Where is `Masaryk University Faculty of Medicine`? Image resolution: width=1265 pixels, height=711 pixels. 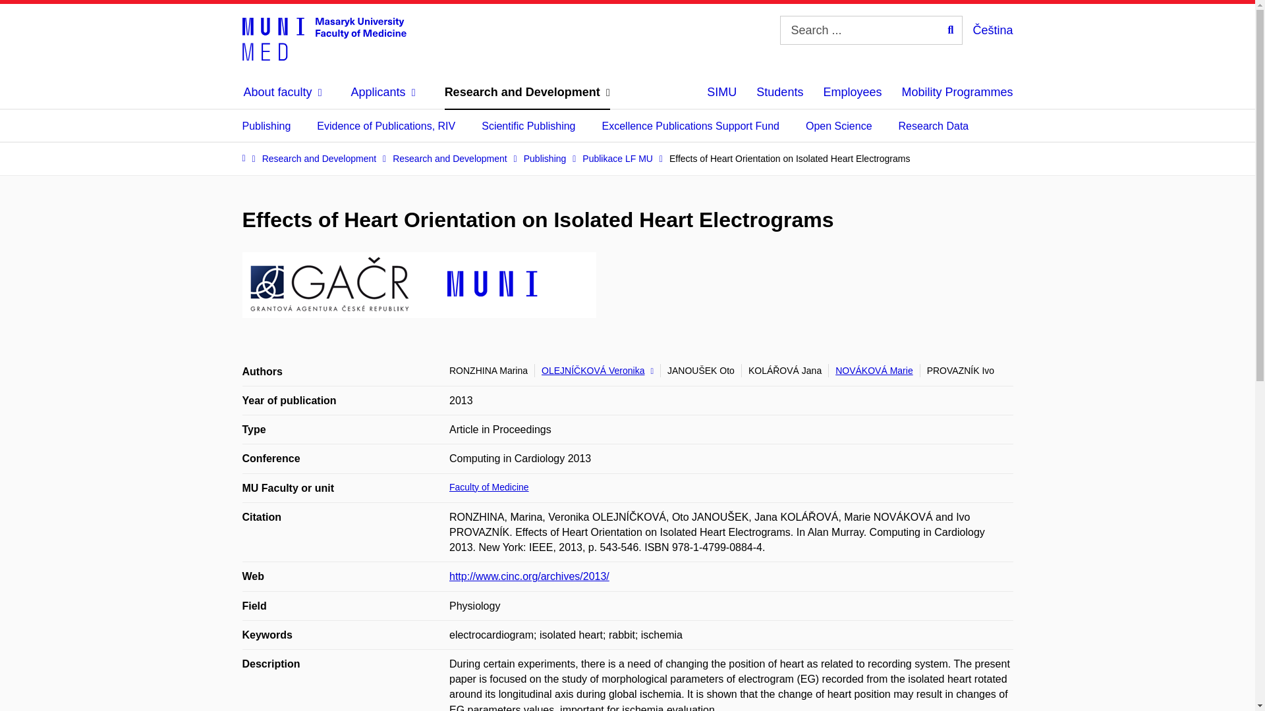
Masaryk University Faculty of Medicine is located at coordinates (324, 38).